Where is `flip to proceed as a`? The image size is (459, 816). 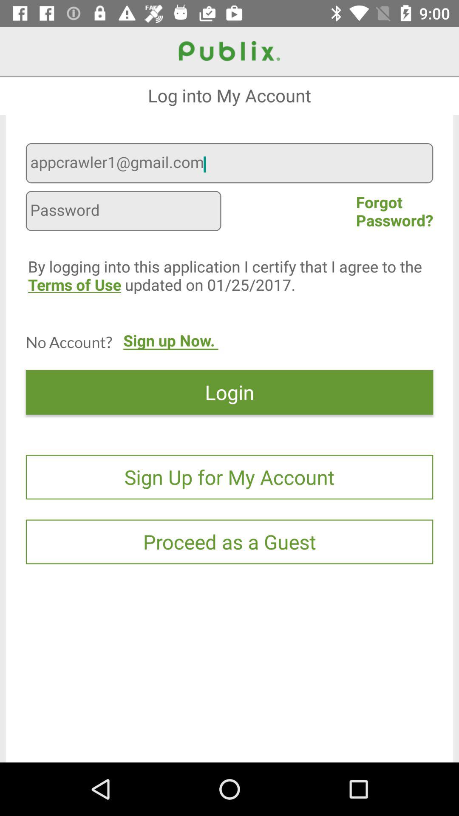
flip to proceed as a is located at coordinates (229, 541).